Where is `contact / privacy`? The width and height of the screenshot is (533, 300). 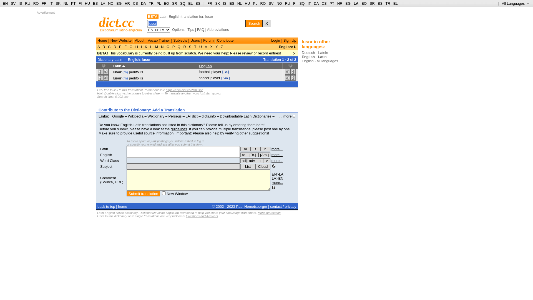
contact / privacy is located at coordinates (283, 207).